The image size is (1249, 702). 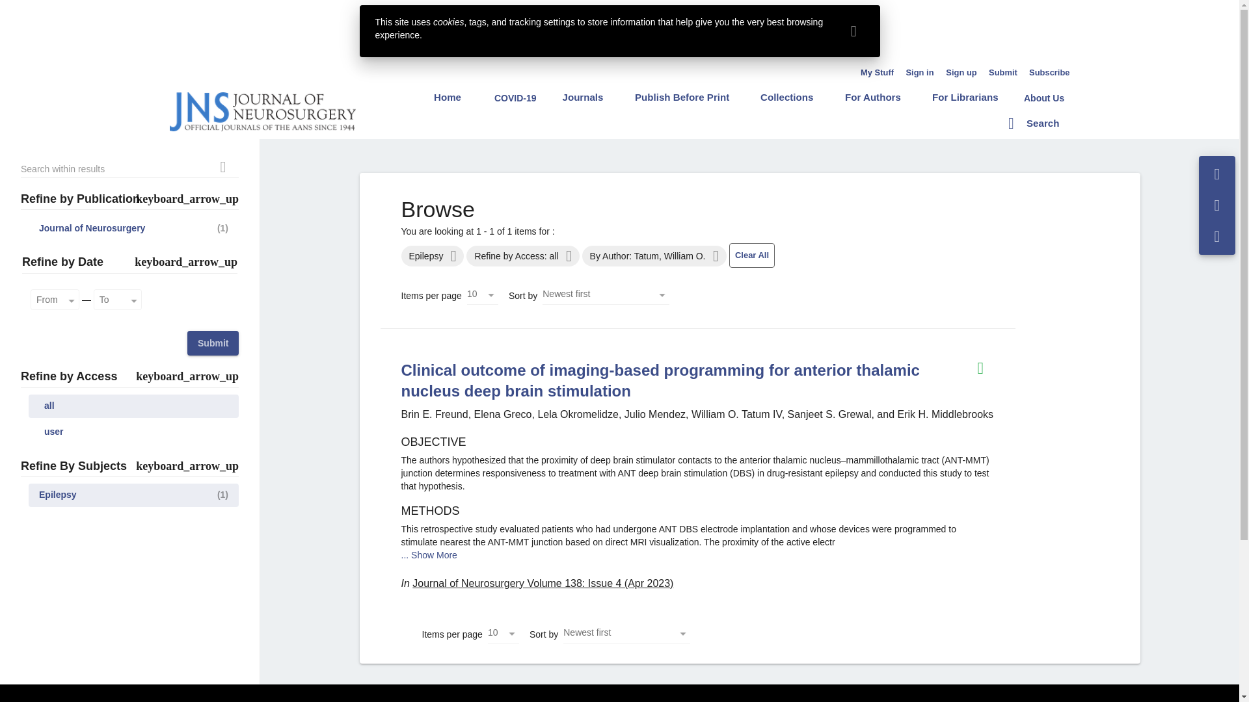 I want to click on For Librarians, so click(x=965, y=97).